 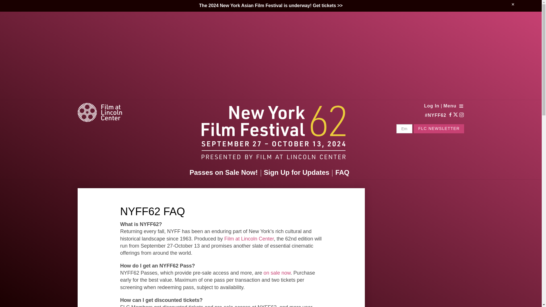 What do you see at coordinates (225, 172) in the screenshot?
I see `Passes on Sale Now!` at bounding box center [225, 172].